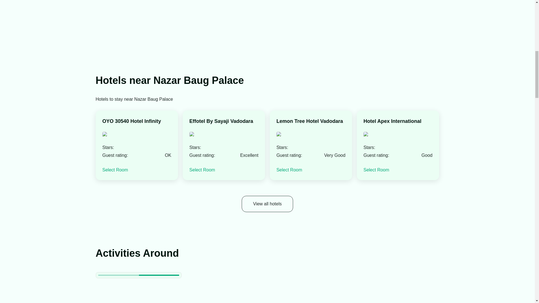 This screenshot has width=539, height=303. I want to click on Hotel Apex International, so click(392, 121).